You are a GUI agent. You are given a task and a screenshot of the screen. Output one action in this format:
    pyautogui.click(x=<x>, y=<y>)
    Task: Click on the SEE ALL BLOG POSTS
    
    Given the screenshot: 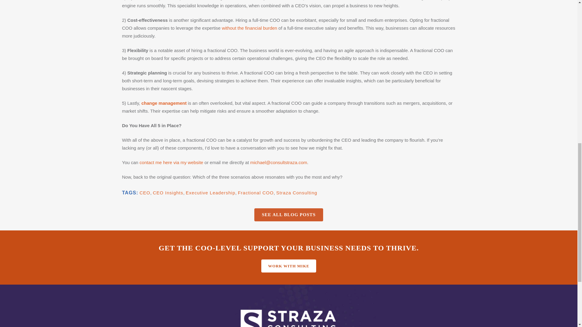 What is the action you would take?
    pyautogui.click(x=289, y=215)
    